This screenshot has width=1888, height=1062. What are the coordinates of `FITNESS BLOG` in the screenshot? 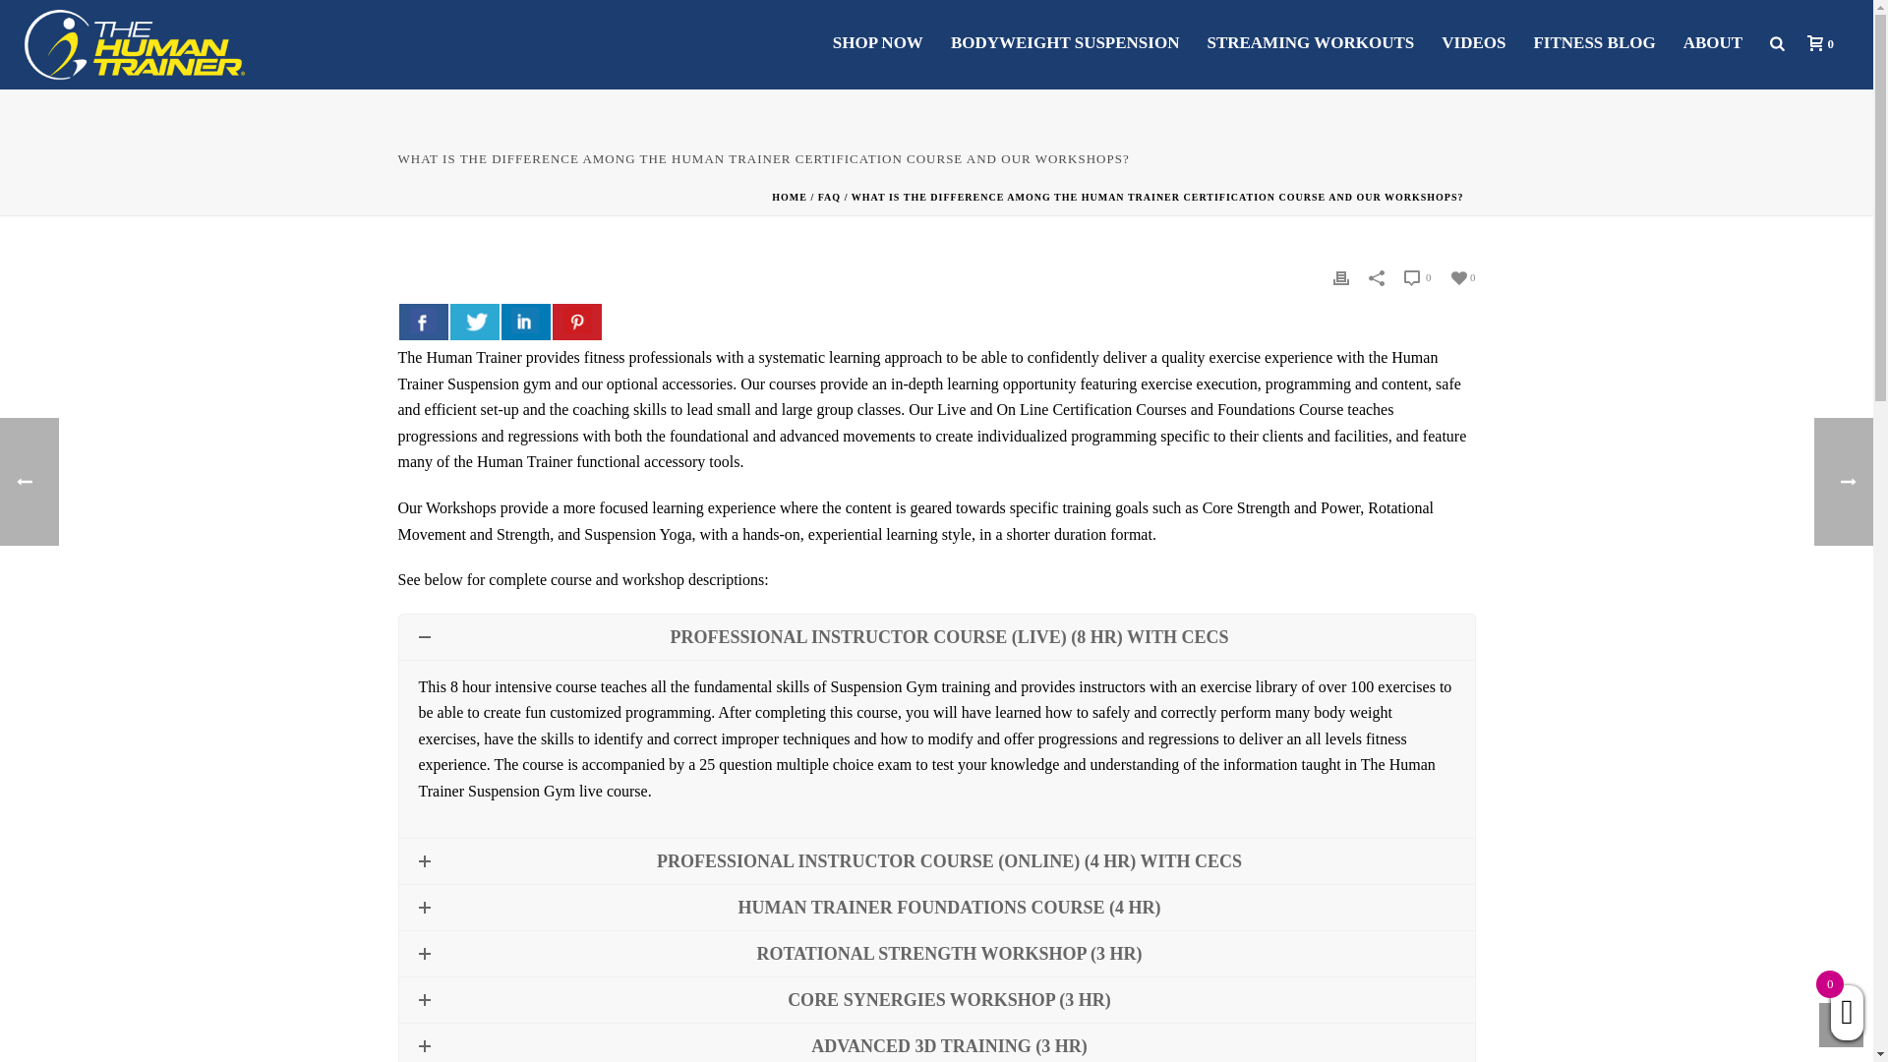 It's located at (1594, 41).